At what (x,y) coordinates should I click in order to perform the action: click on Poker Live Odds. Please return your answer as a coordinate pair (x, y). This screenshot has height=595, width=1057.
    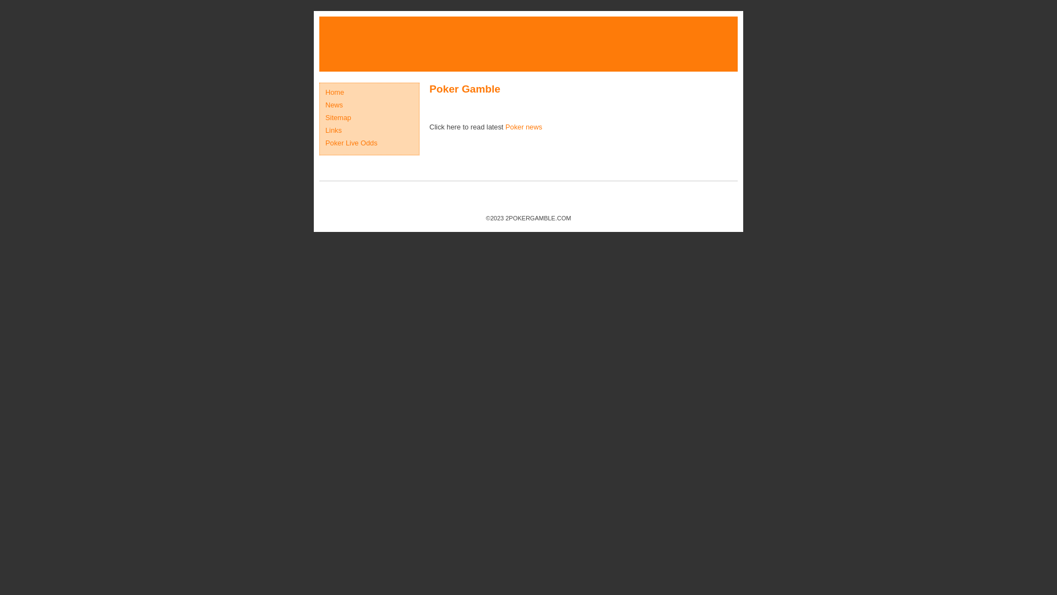
    Looking at the image, I should click on (351, 143).